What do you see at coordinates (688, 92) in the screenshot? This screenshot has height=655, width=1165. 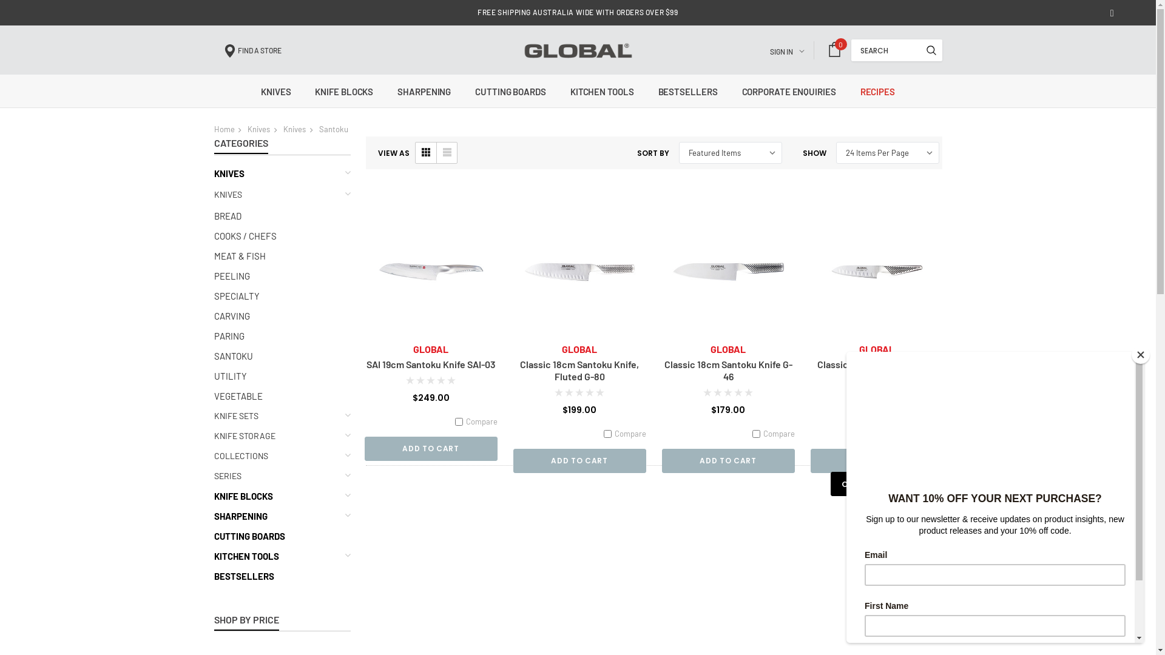 I see `BESTSELLERS` at bounding box center [688, 92].